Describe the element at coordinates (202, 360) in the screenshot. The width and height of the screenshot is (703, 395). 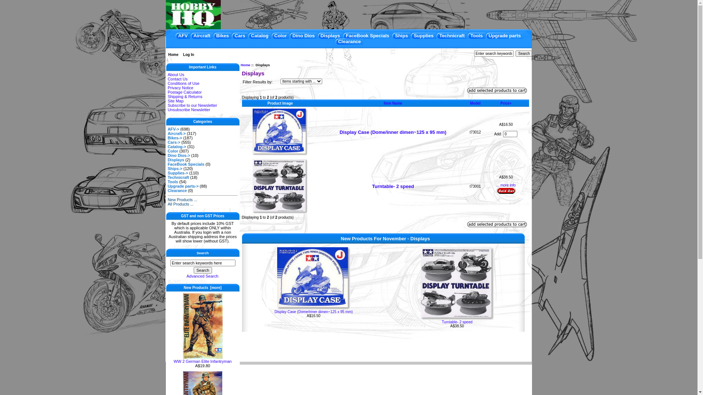
I see `WW 2 German Elite Infantryman` at that location.